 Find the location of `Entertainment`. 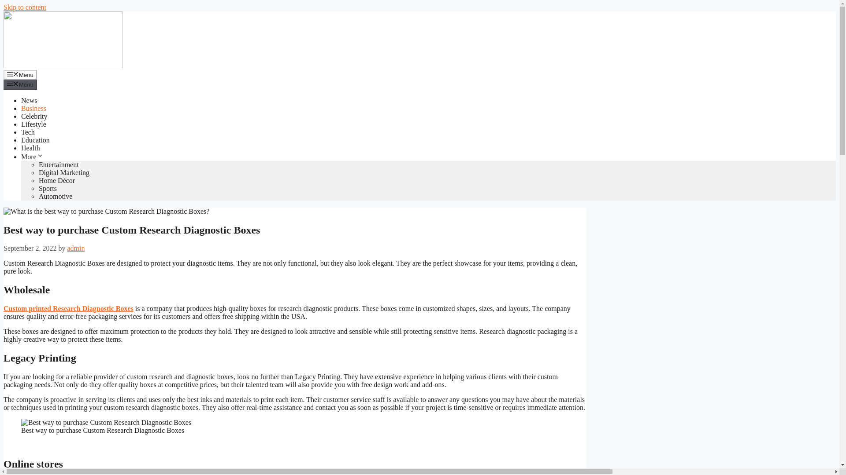

Entertainment is located at coordinates (59, 164).